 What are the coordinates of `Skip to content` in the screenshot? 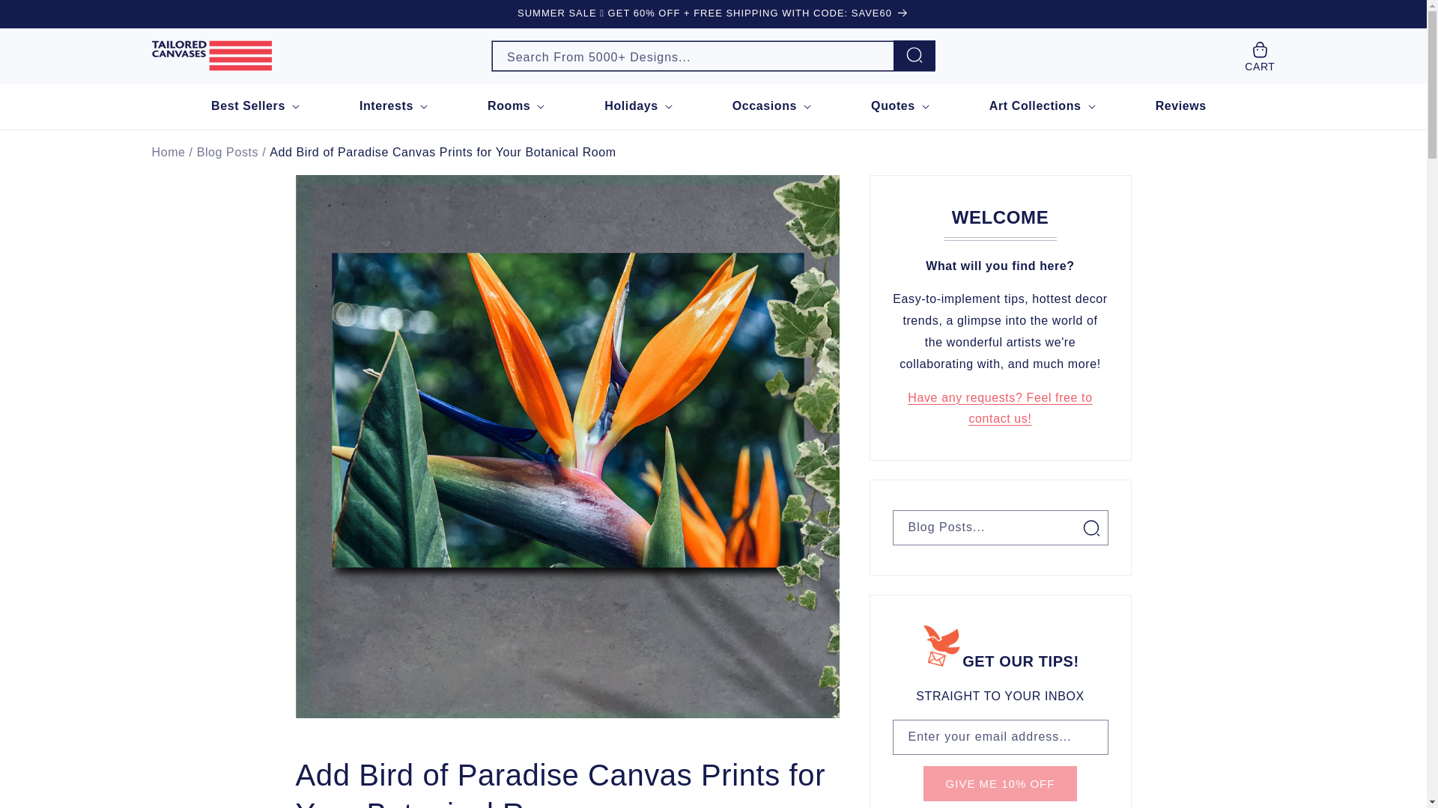 It's located at (45, 17).